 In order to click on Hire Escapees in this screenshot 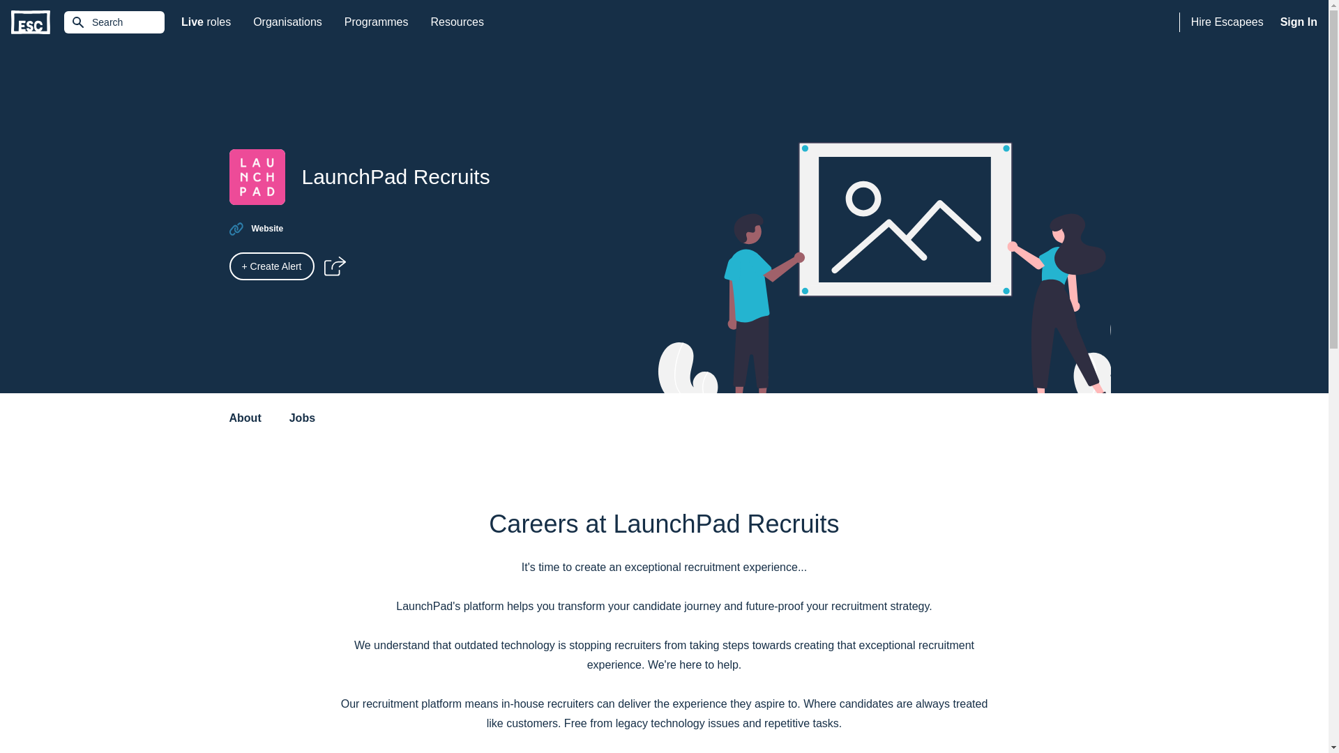, I will do `click(1299, 22)`.